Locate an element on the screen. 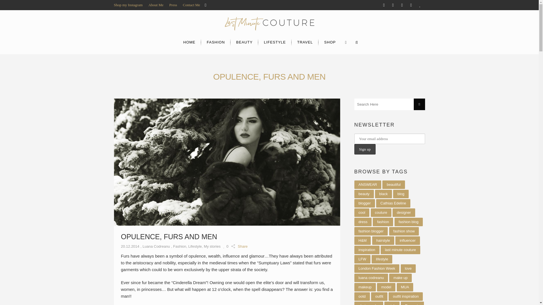 The height and width of the screenshot is (305, 543). 0 is located at coordinates (226, 246).